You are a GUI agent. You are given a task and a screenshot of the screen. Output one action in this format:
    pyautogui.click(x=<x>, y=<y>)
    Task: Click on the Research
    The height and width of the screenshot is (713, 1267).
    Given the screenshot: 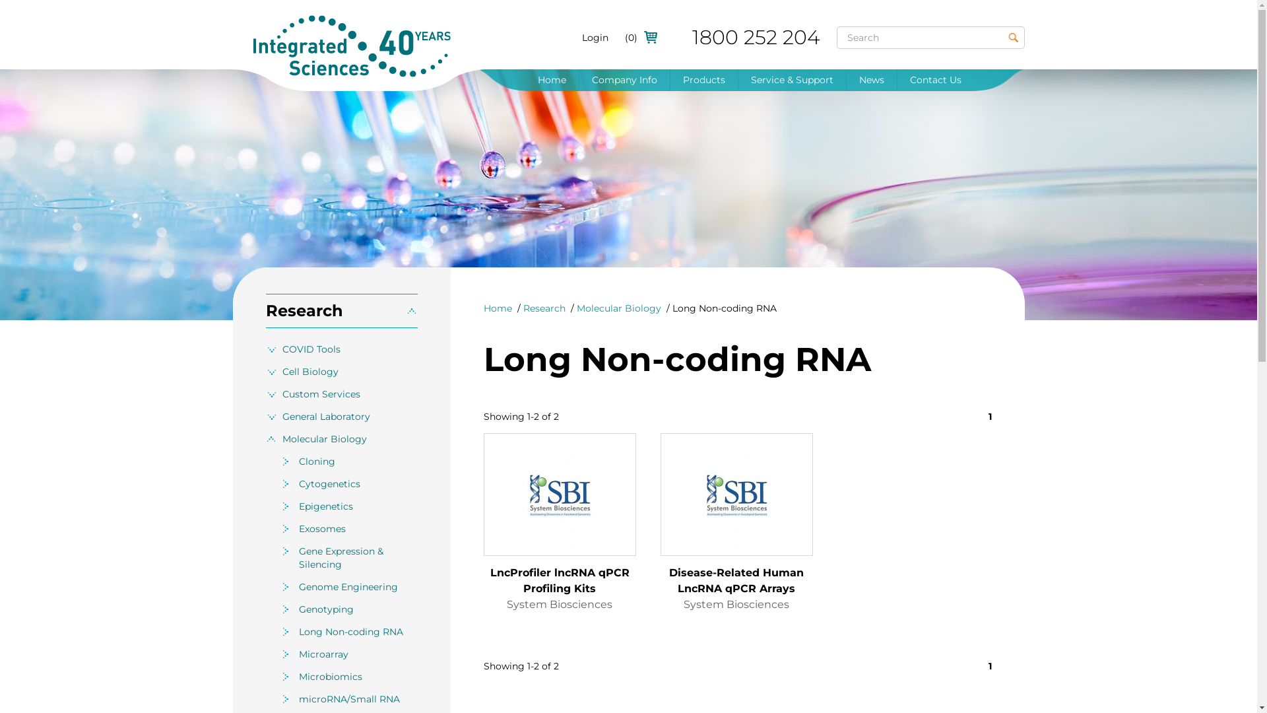 What is the action you would take?
    pyautogui.click(x=341, y=311)
    